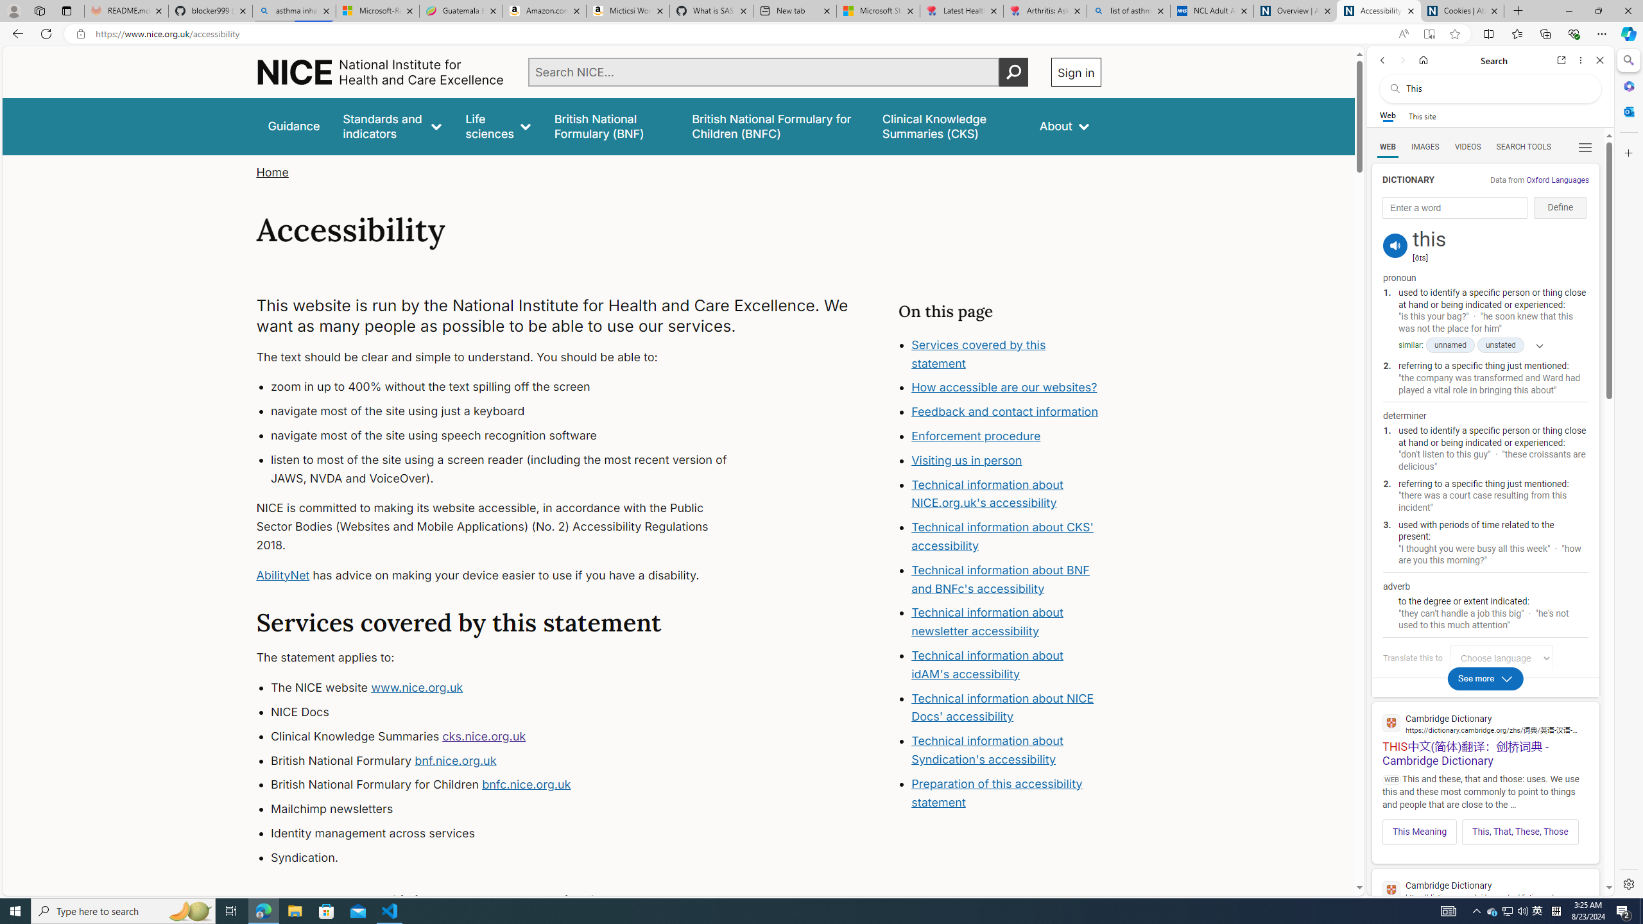  I want to click on Preferences, so click(1584, 146).